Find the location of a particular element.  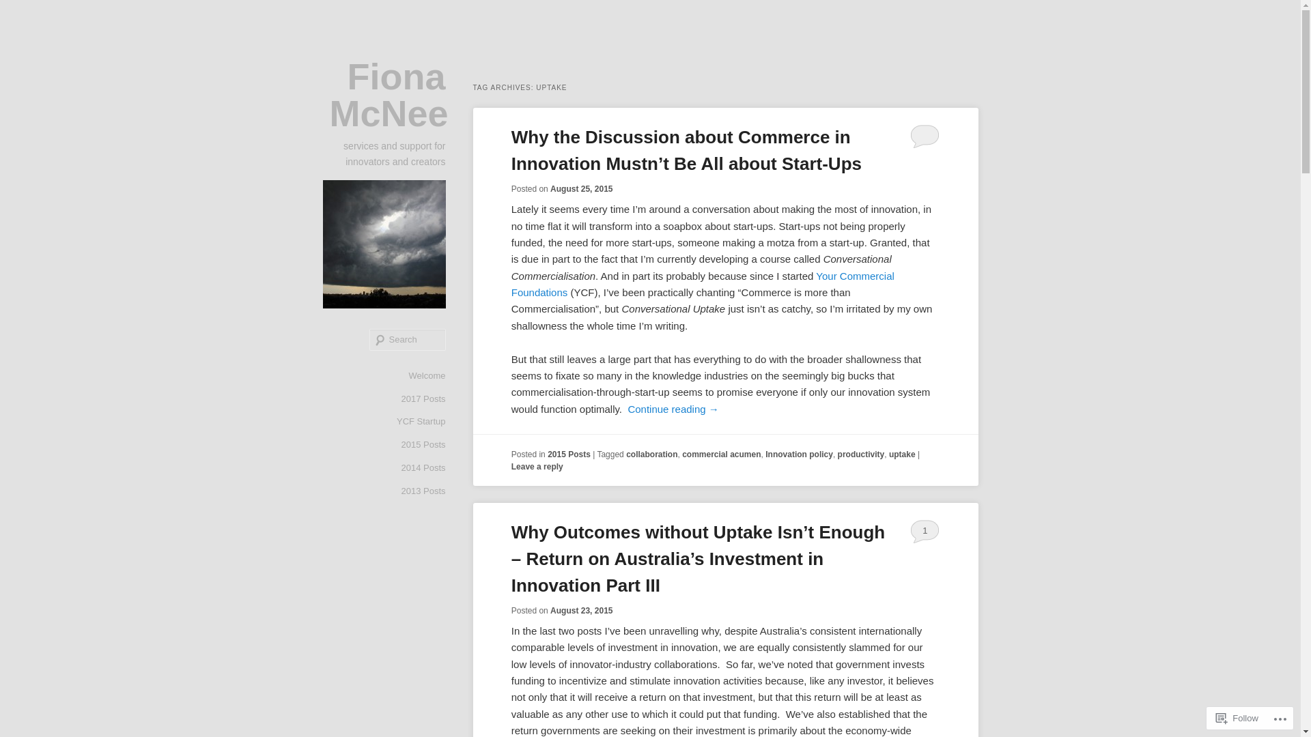

2017 Posts is located at coordinates (423, 399).